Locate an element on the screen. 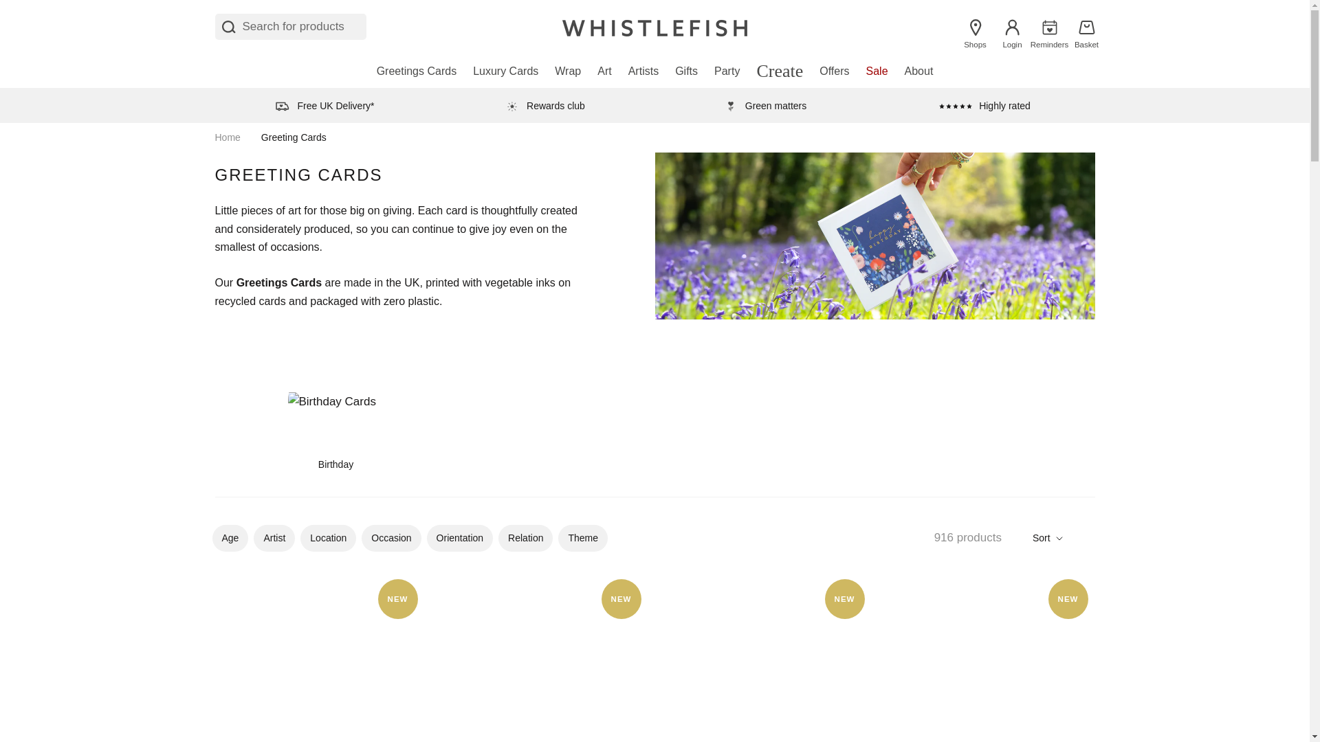 The width and height of the screenshot is (1320, 742). Customer reviews is located at coordinates (984, 105).